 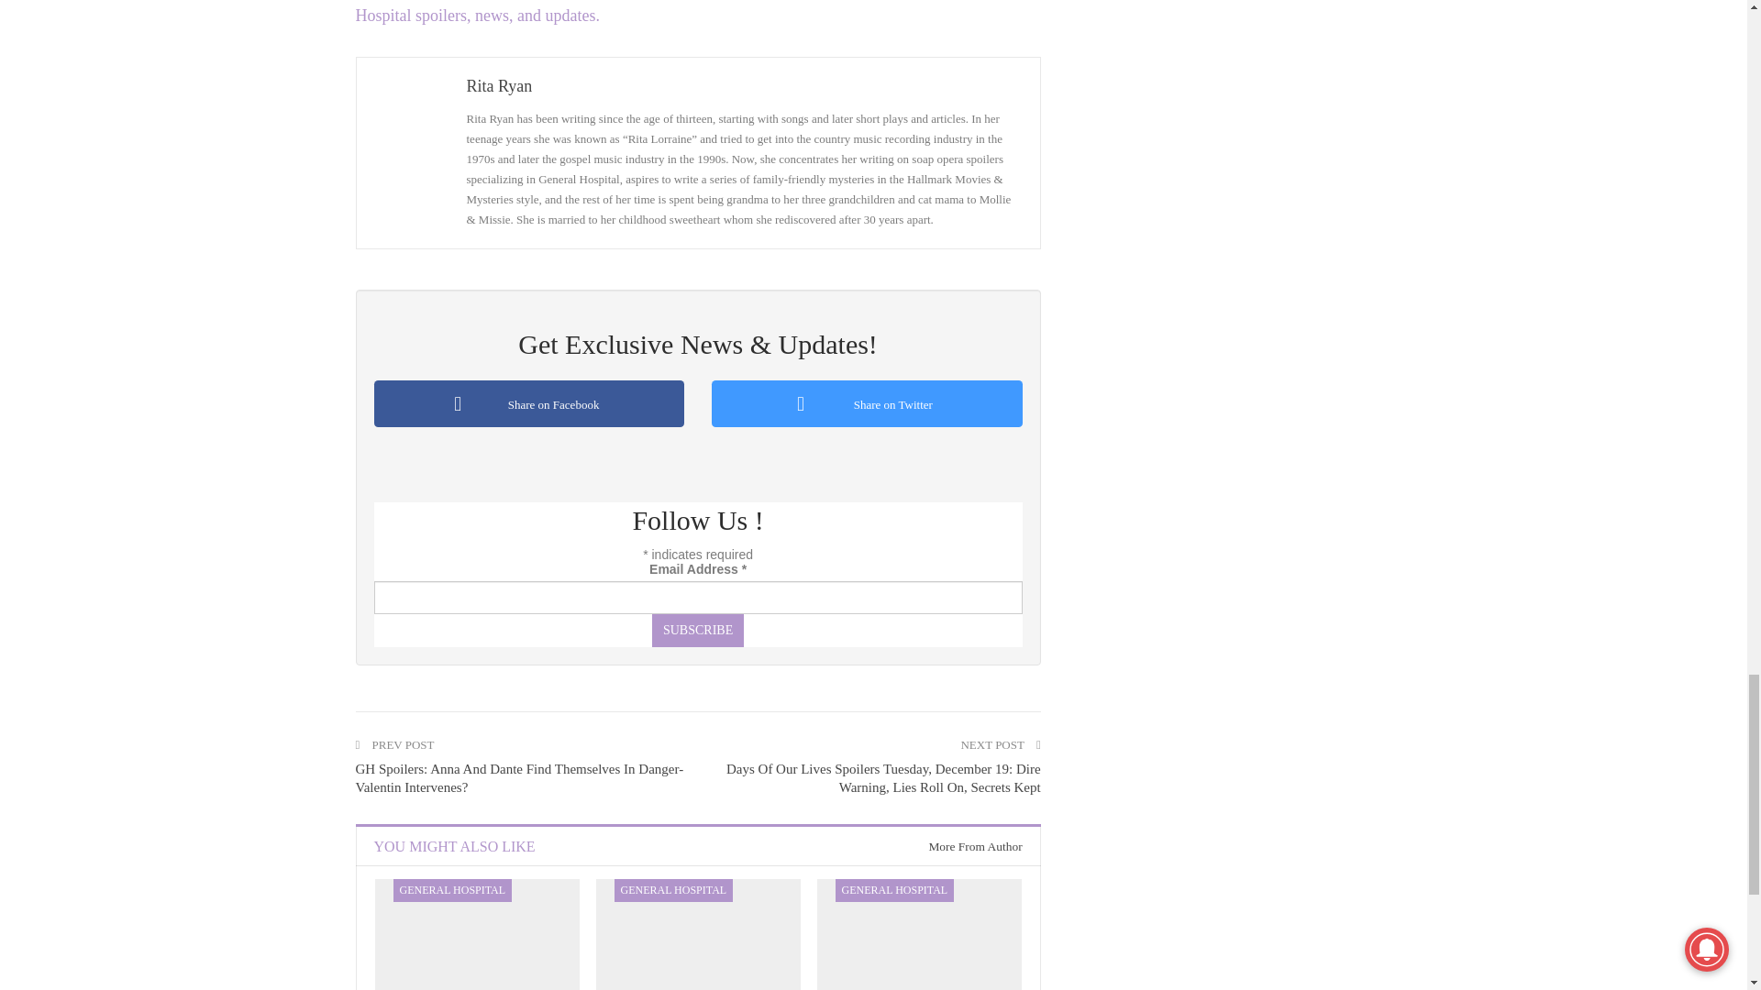 I want to click on Subscribe, so click(x=697, y=631).